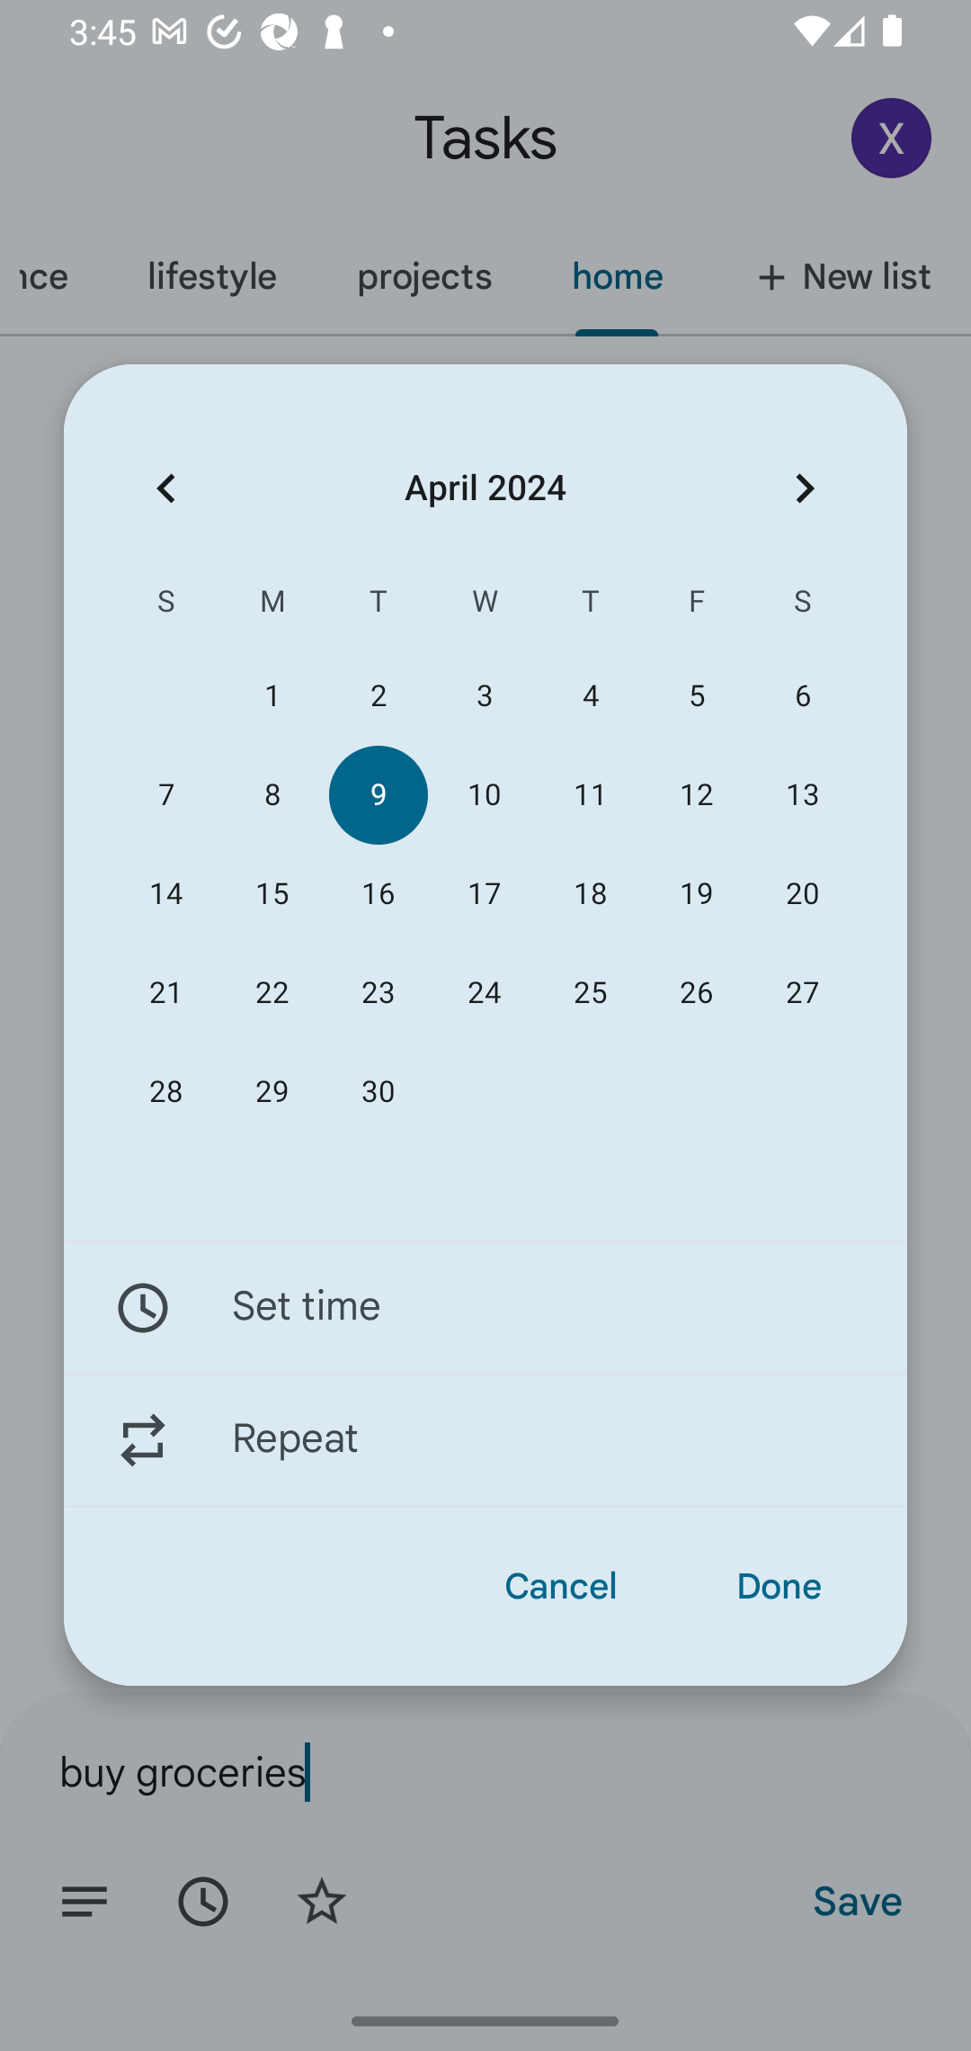 This screenshot has height=2051, width=971. What do you see at coordinates (166, 894) in the screenshot?
I see `14 14 April 2024` at bounding box center [166, 894].